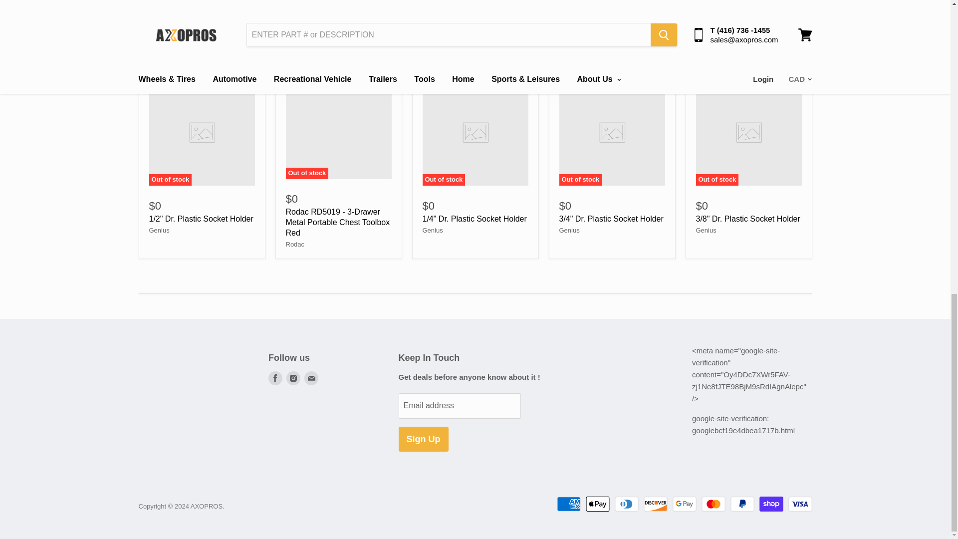  What do you see at coordinates (568, 504) in the screenshot?
I see `American Express` at bounding box center [568, 504].